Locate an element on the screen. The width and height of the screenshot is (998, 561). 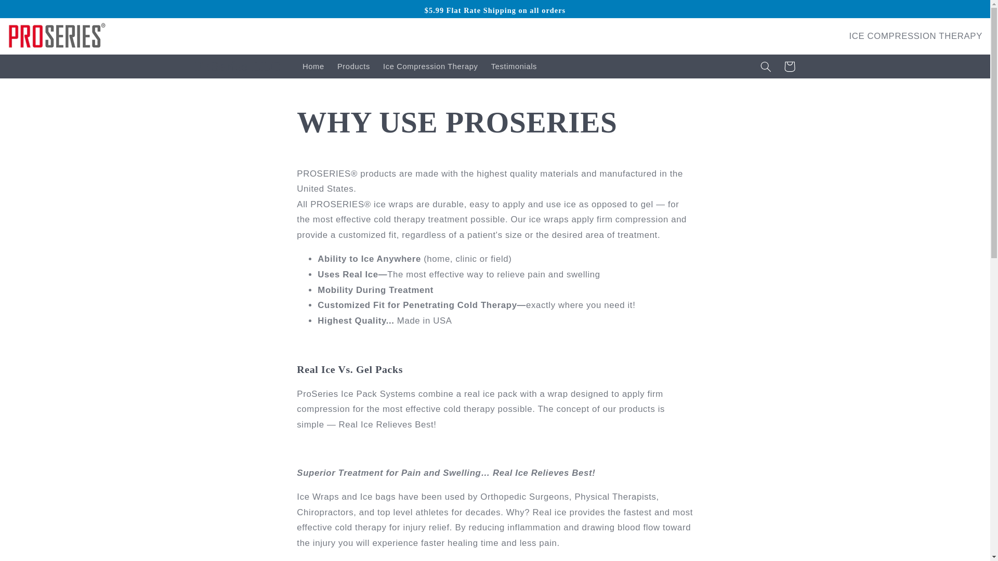
Ice Compression Therapy is located at coordinates (430, 66).